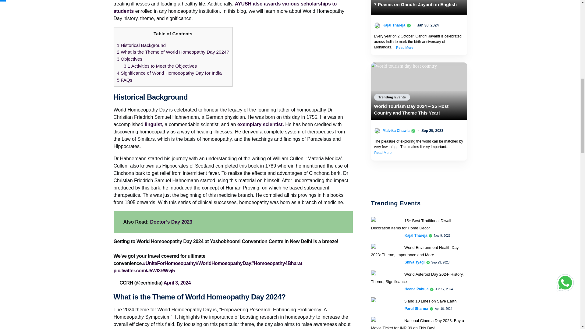 This screenshot has width=585, height=329. I want to click on View all posts by Kajal Thareja, so click(416, 235).